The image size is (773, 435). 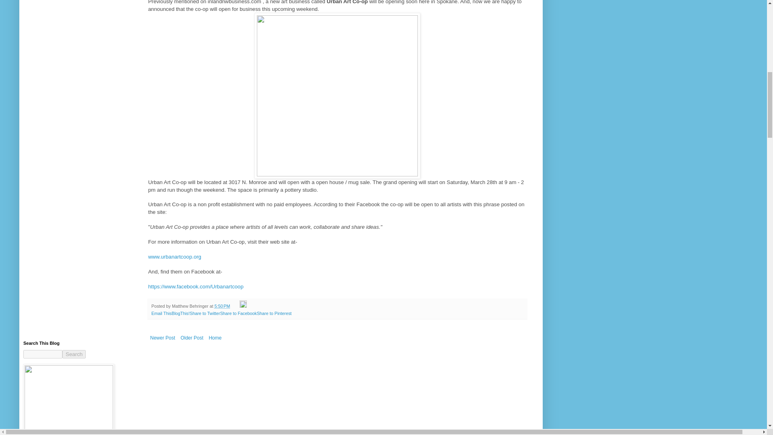 I want to click on Home, so click(x=215, y=338).